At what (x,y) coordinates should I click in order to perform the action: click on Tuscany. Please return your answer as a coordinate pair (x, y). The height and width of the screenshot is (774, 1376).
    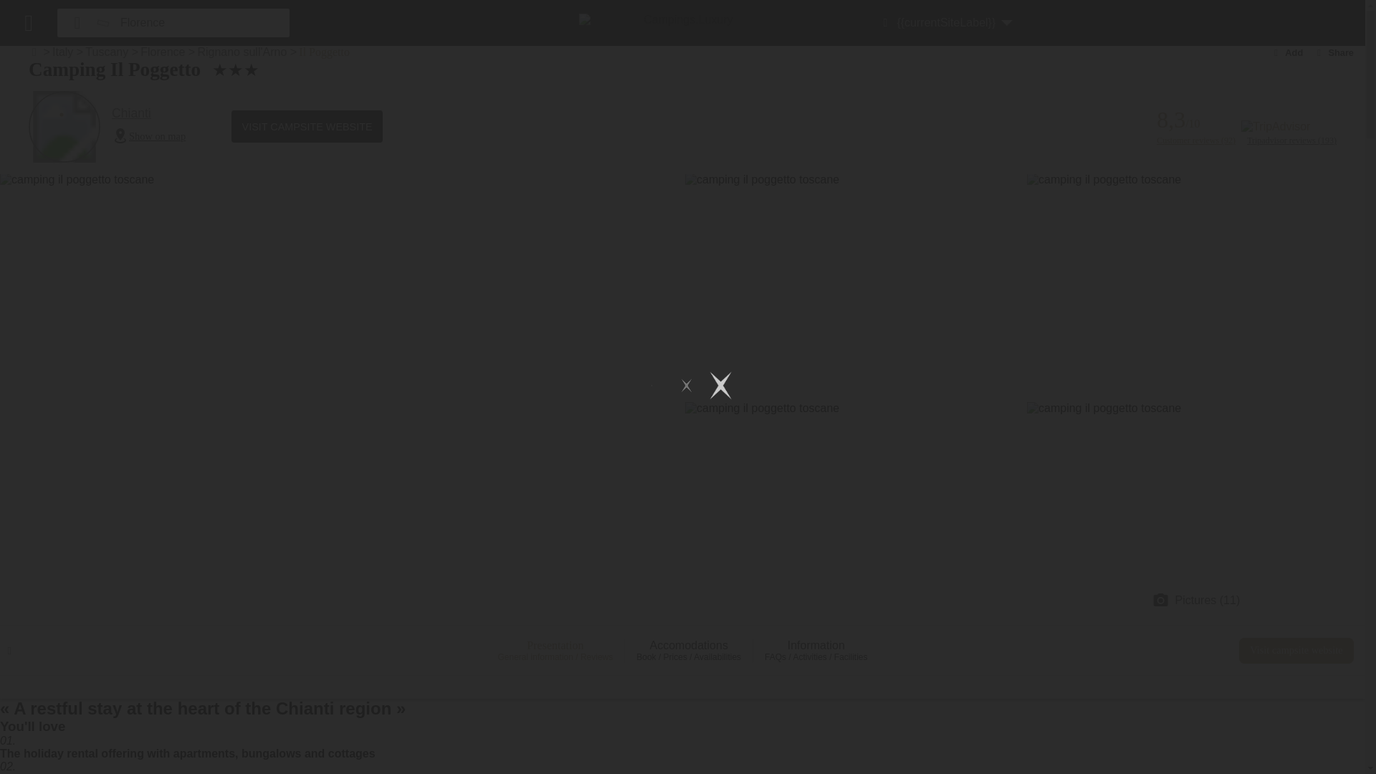
    Looking at the image, I should click on (106, 52).